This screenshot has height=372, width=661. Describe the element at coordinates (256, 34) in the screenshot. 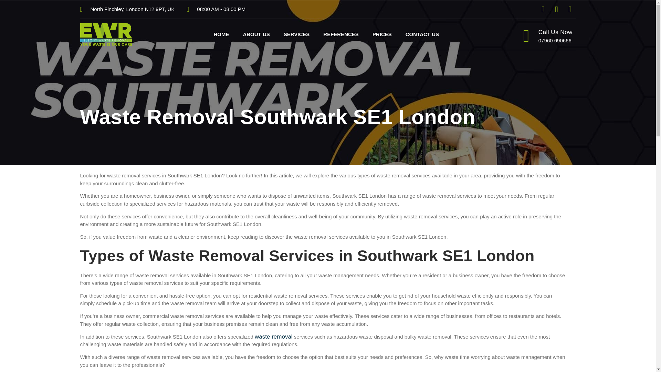

I see `ABOUT US` at that location.